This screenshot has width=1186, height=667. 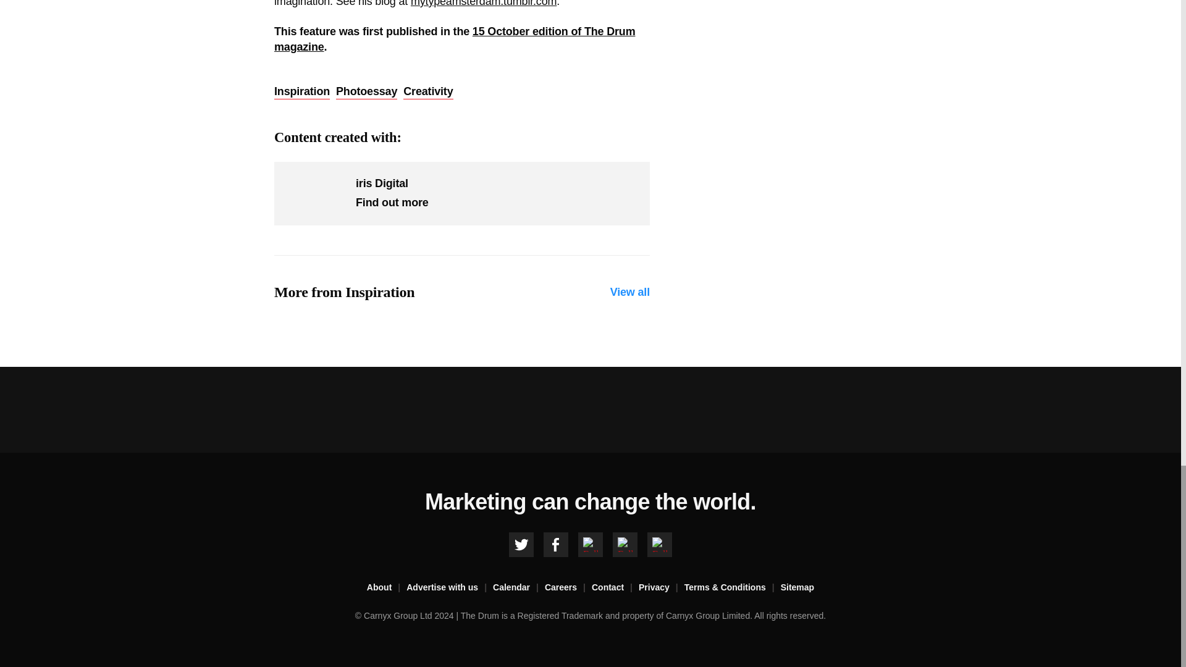 I want to click on mytypeamsterdam.tumblr.com, so click(x=483, y=4).